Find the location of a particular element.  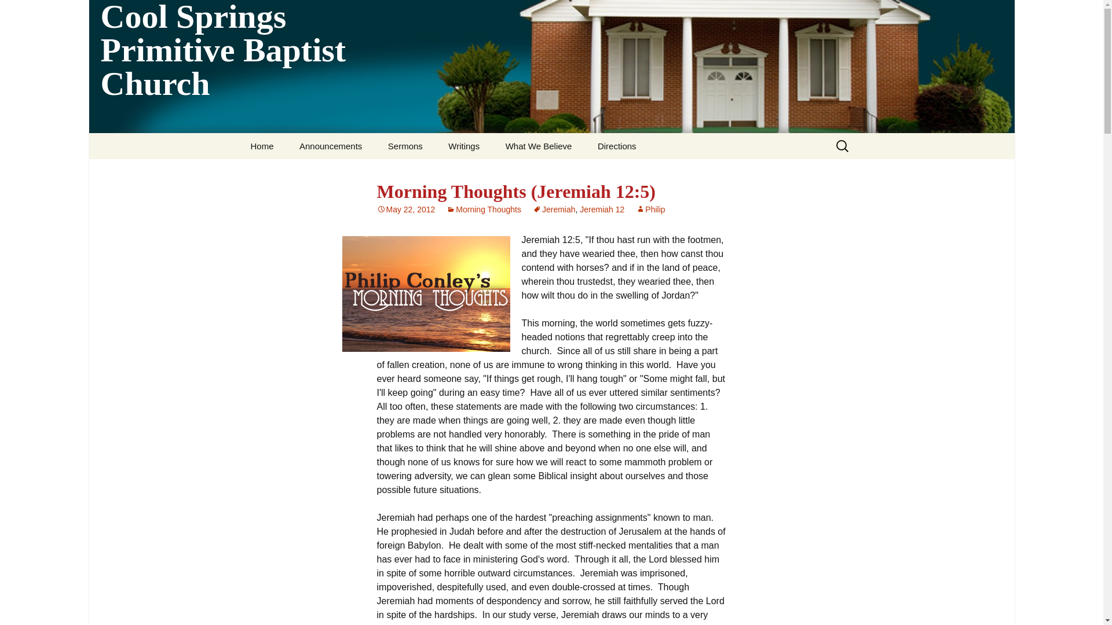

Sermons is located at coordinates (405, 146).